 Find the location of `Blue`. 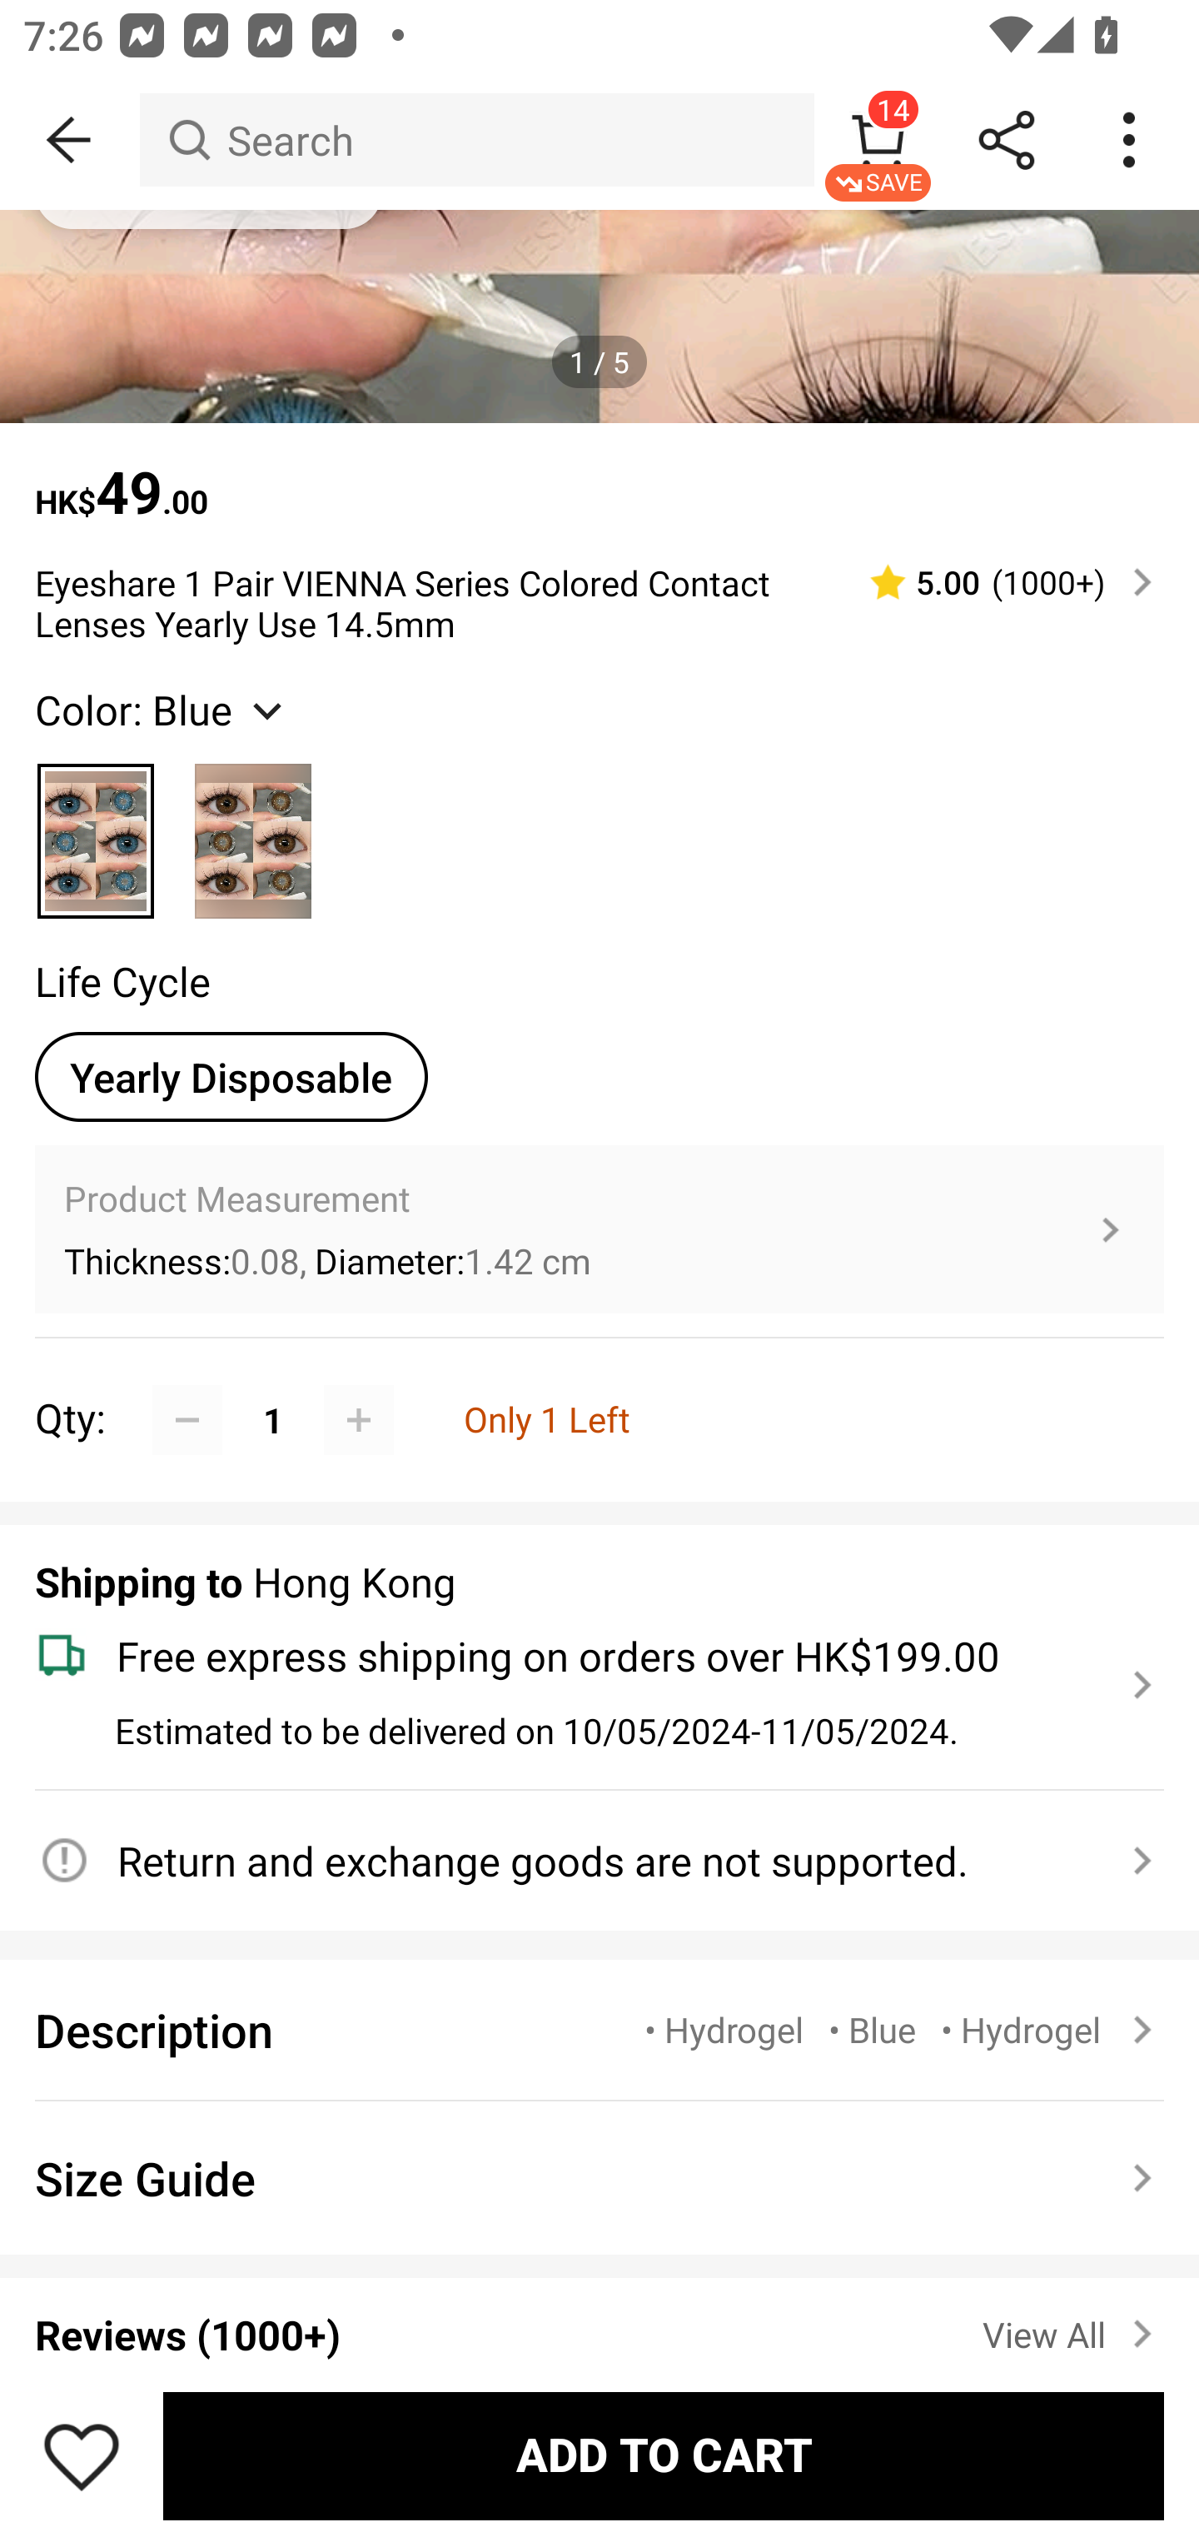

Blue is located at coordinates (97, 828).